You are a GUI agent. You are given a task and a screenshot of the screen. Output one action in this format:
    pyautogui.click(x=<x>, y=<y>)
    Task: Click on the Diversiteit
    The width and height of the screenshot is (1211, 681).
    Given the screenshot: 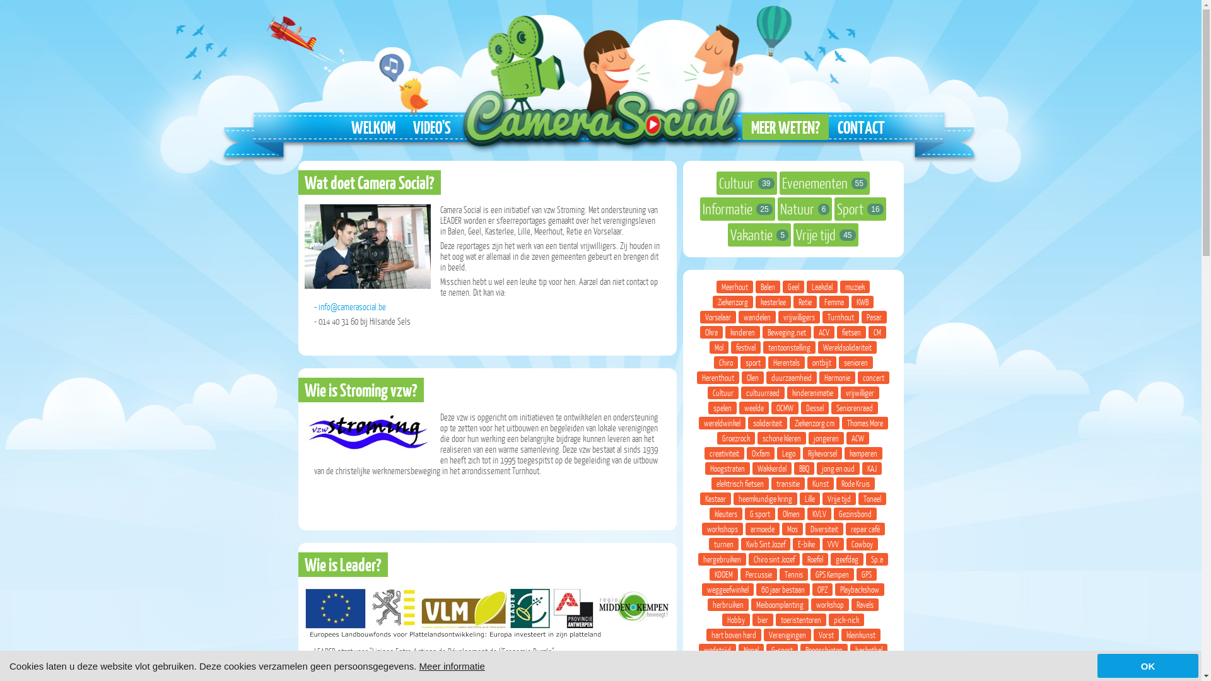 What is the action you would take?
    pyautogui.click(x=824, y=529)
    